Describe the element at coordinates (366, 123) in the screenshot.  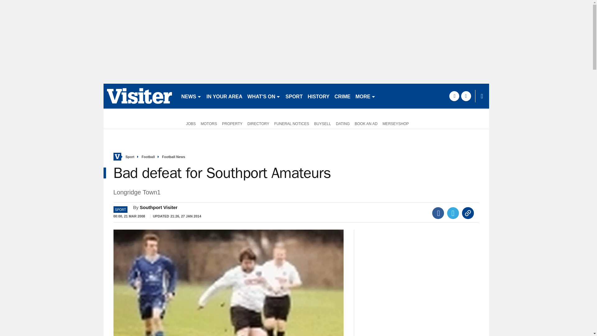
I see `BOOK AN AD` at that location.